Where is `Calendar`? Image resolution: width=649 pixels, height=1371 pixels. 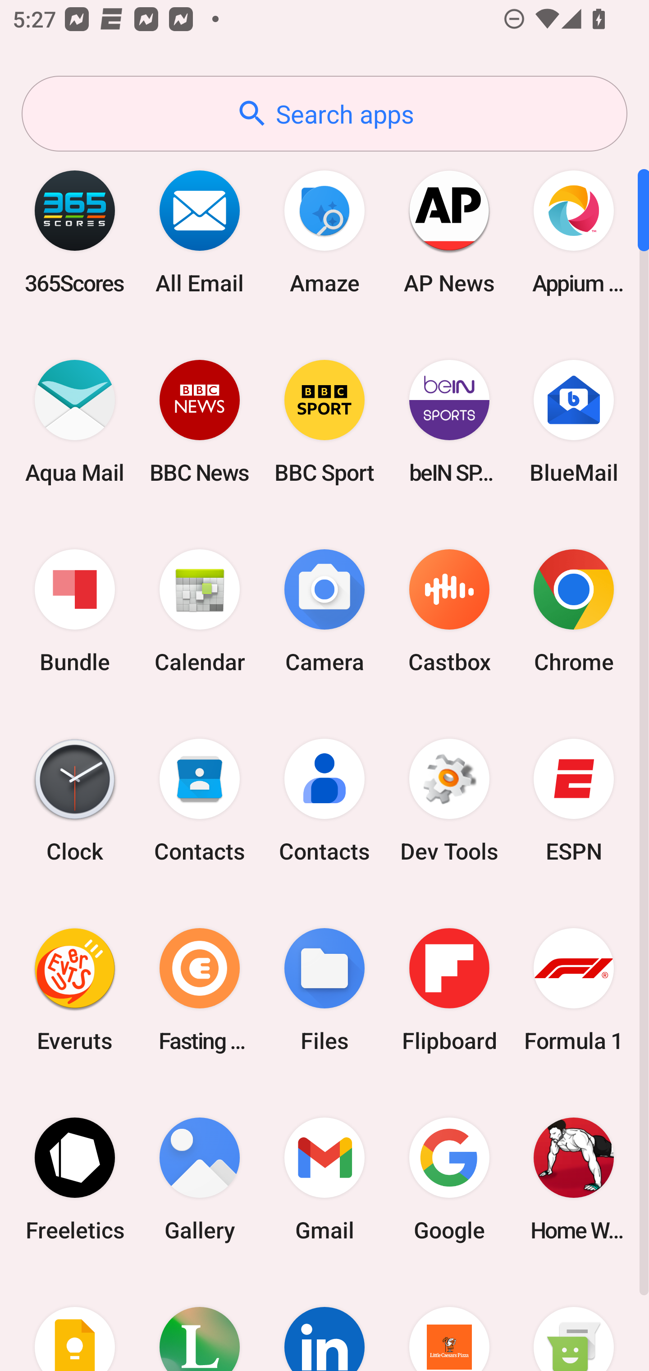
Calendar is located at coordinates (200, 612).